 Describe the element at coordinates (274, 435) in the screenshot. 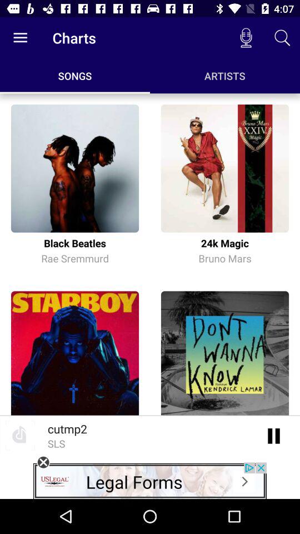

I see `go to play` at that location.